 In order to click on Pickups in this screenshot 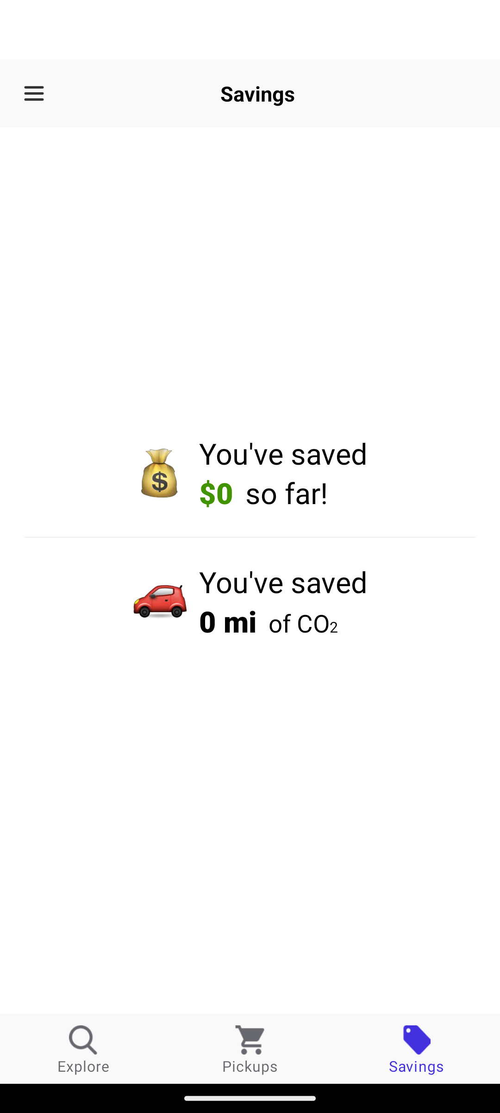, I will do `click(250, 1049)`.